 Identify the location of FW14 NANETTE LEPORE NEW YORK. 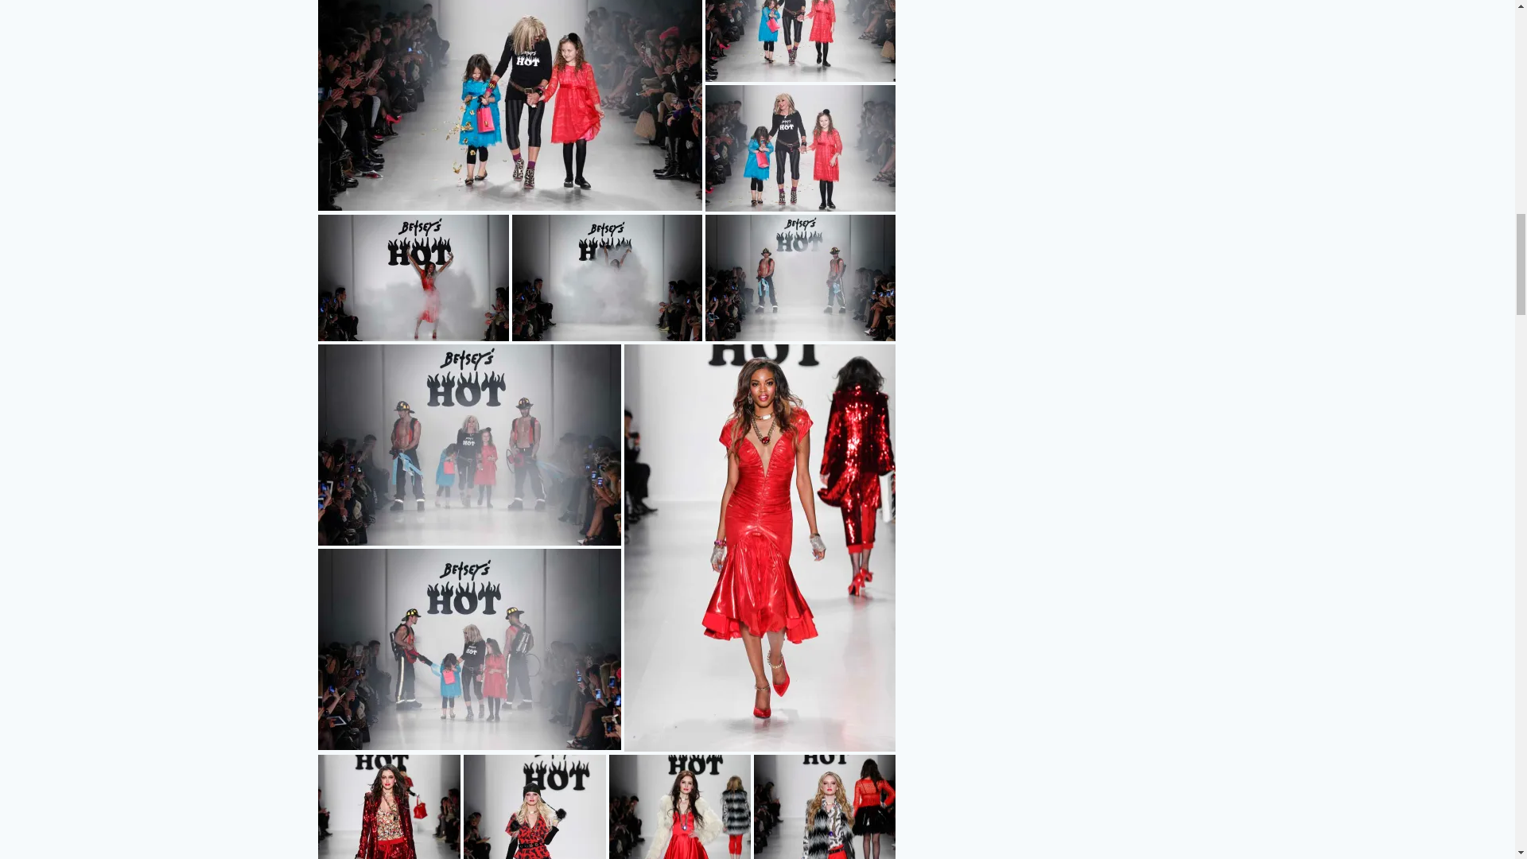
(510, 105).